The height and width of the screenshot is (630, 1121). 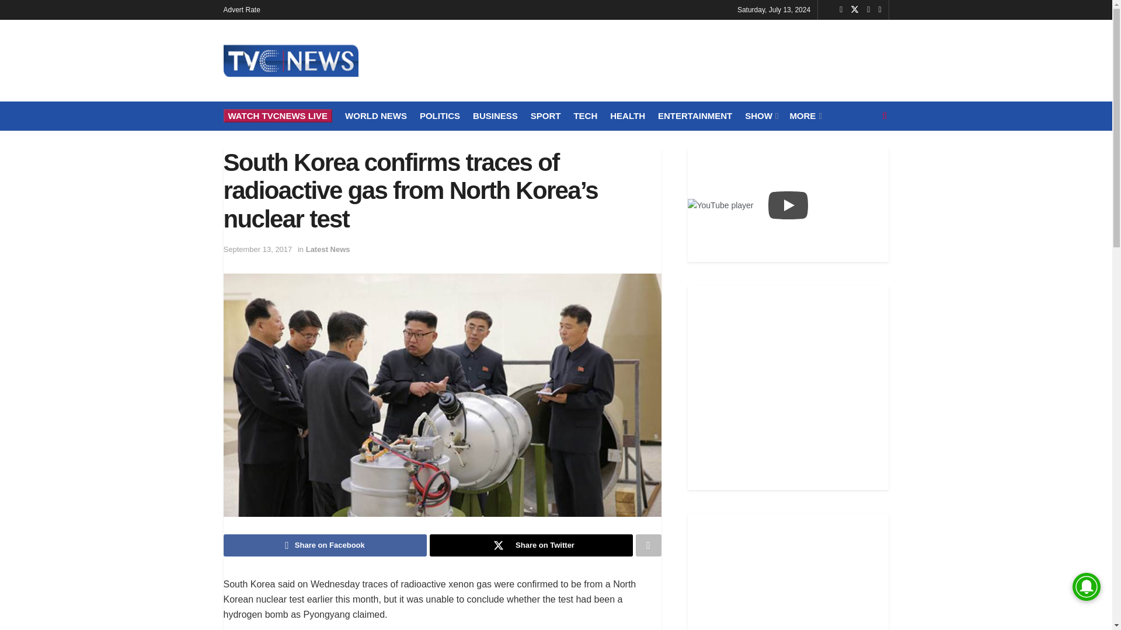 What do you see at coordinates (277, 116) in the screenshot?
I see `WATCH TVCNEWS LIVE` at bounding box center [277, 116].